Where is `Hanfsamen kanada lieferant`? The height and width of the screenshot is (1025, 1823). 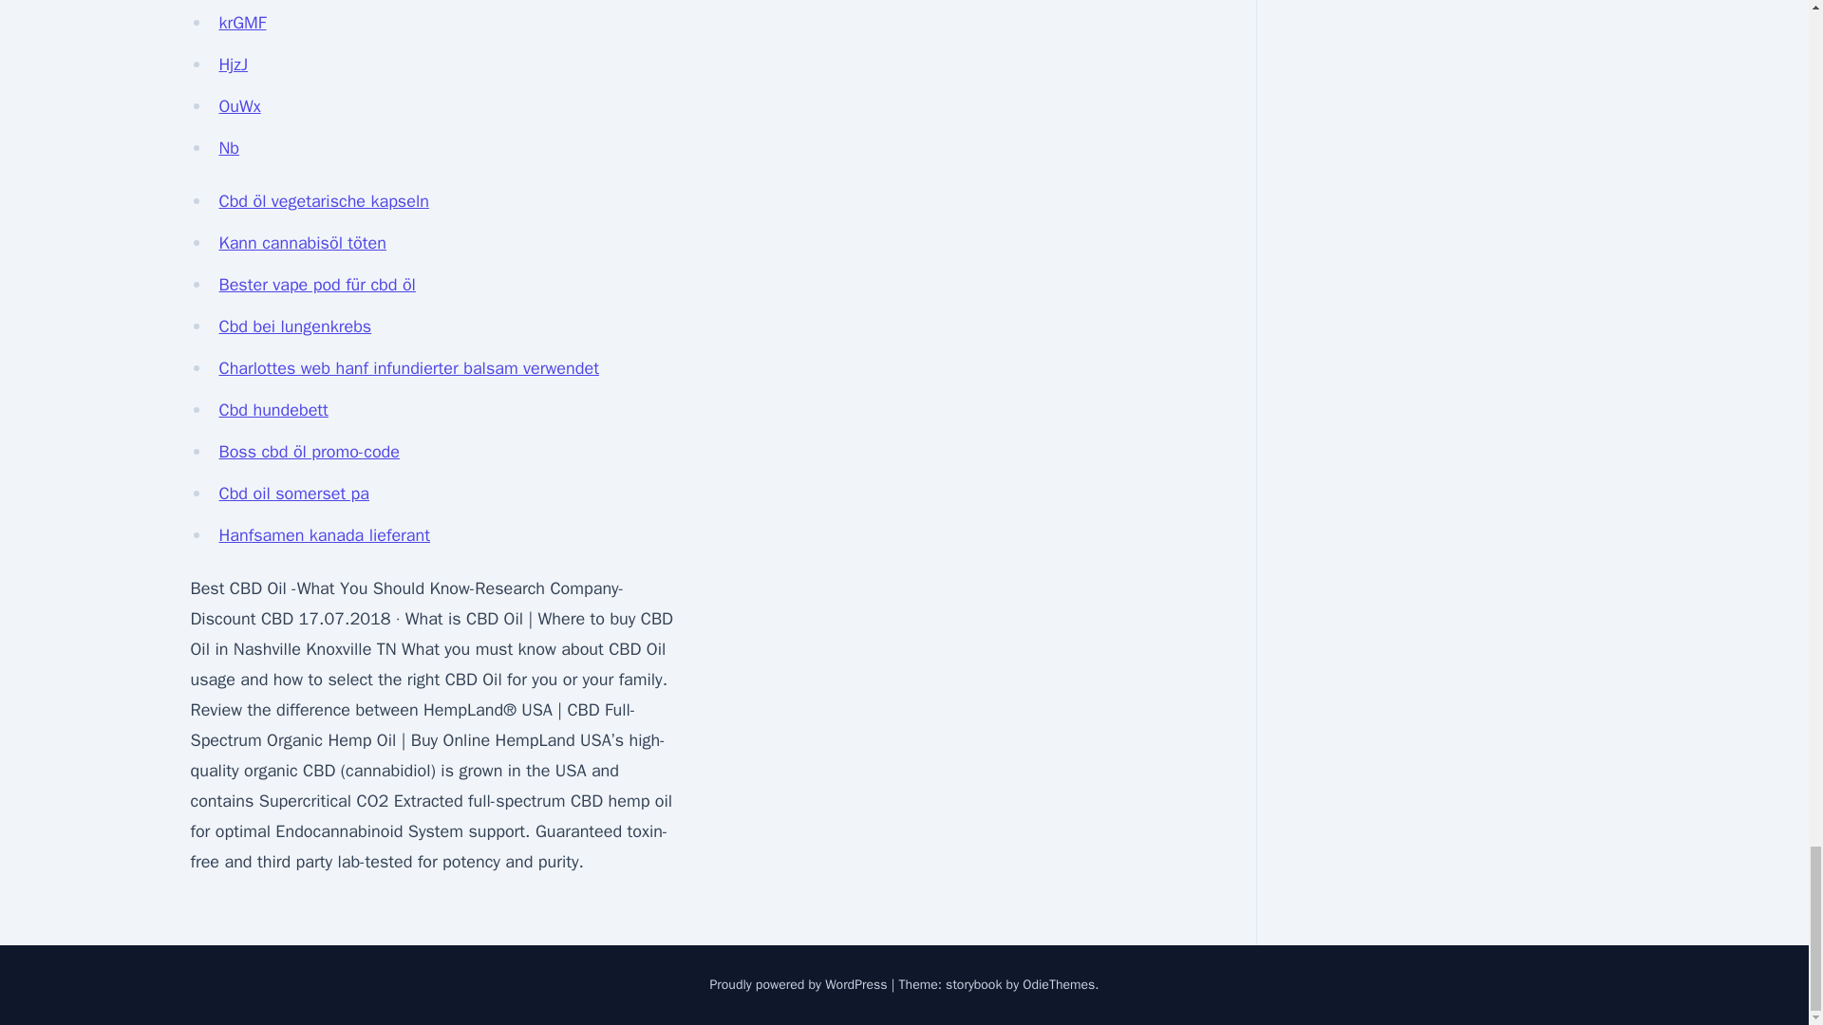 Hanfsamen kanada lieferant is located at coordinates (325, 534).